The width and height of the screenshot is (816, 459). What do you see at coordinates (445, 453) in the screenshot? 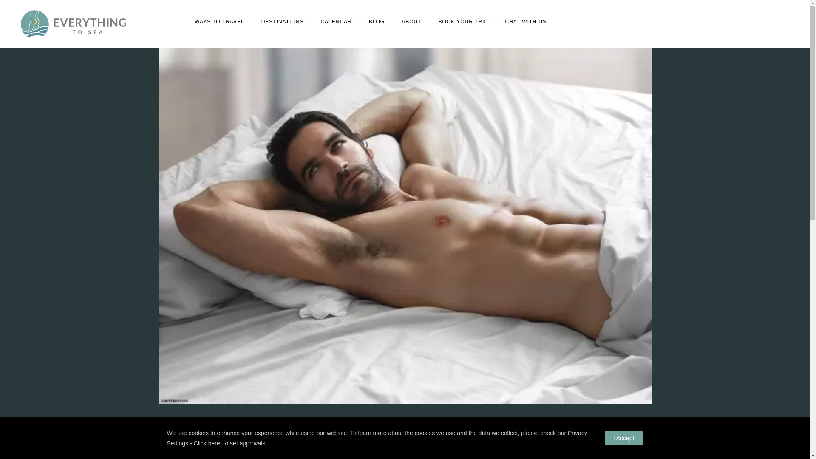
I see `August 7,2021` at bounding box center [445, 453].